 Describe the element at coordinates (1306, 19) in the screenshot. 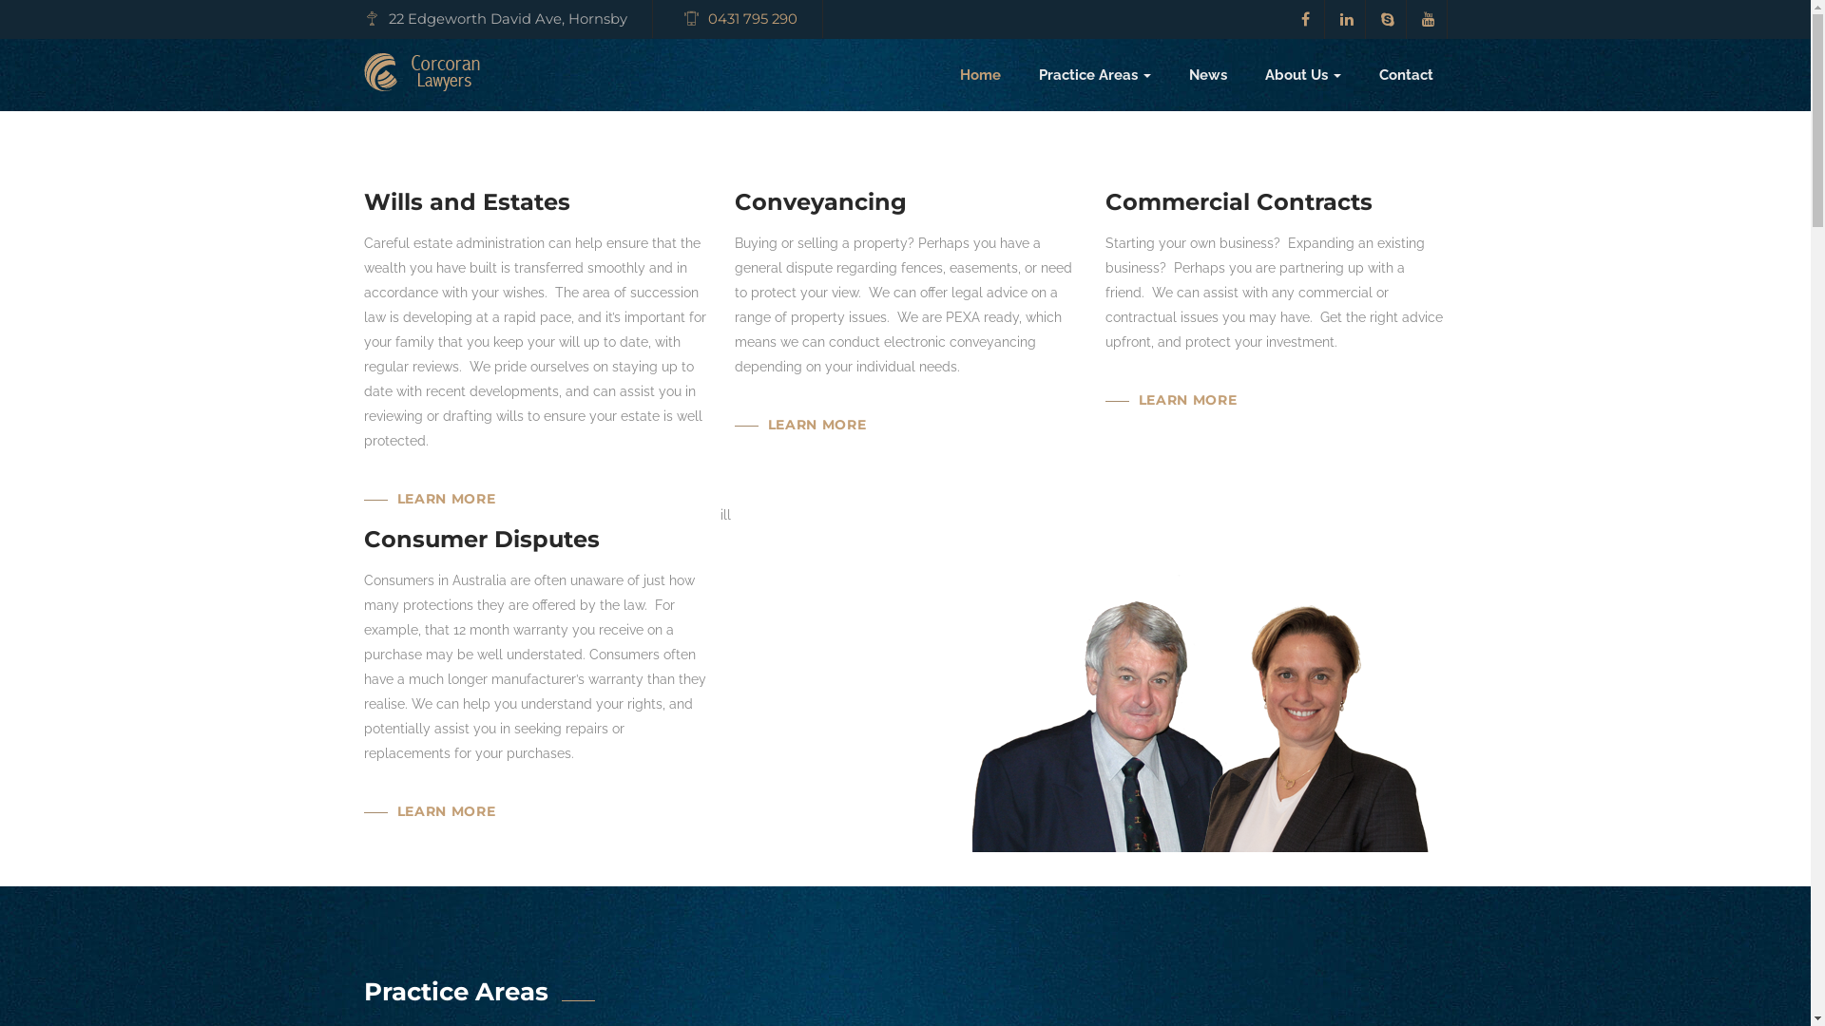

I see `Facebook` at that location.